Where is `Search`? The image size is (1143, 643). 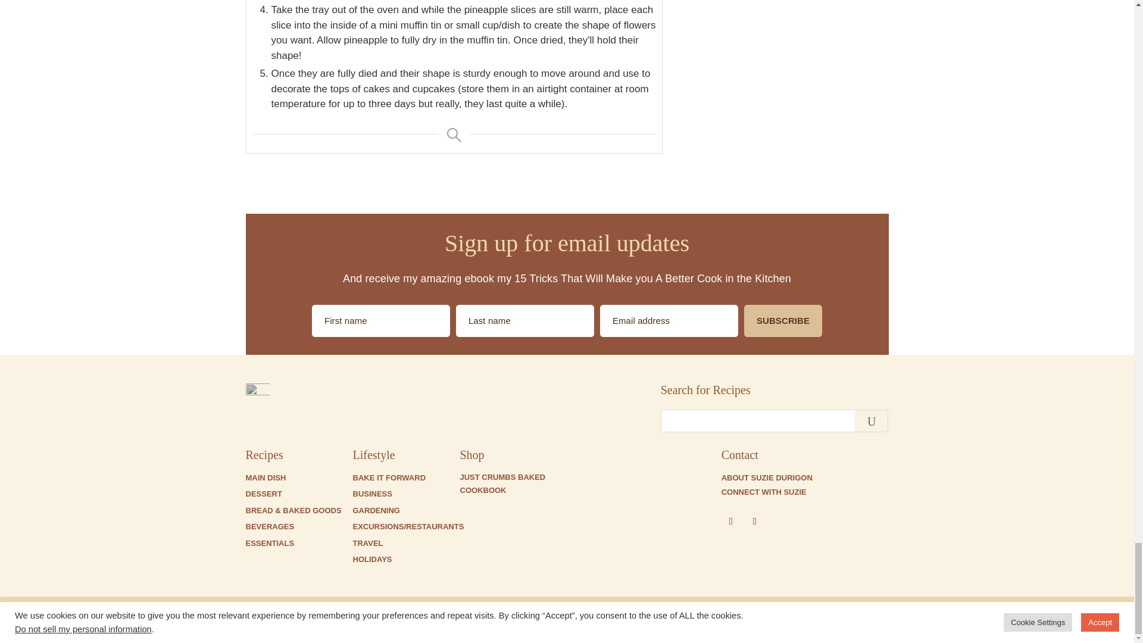
Search is located at coordinates (872, 420).